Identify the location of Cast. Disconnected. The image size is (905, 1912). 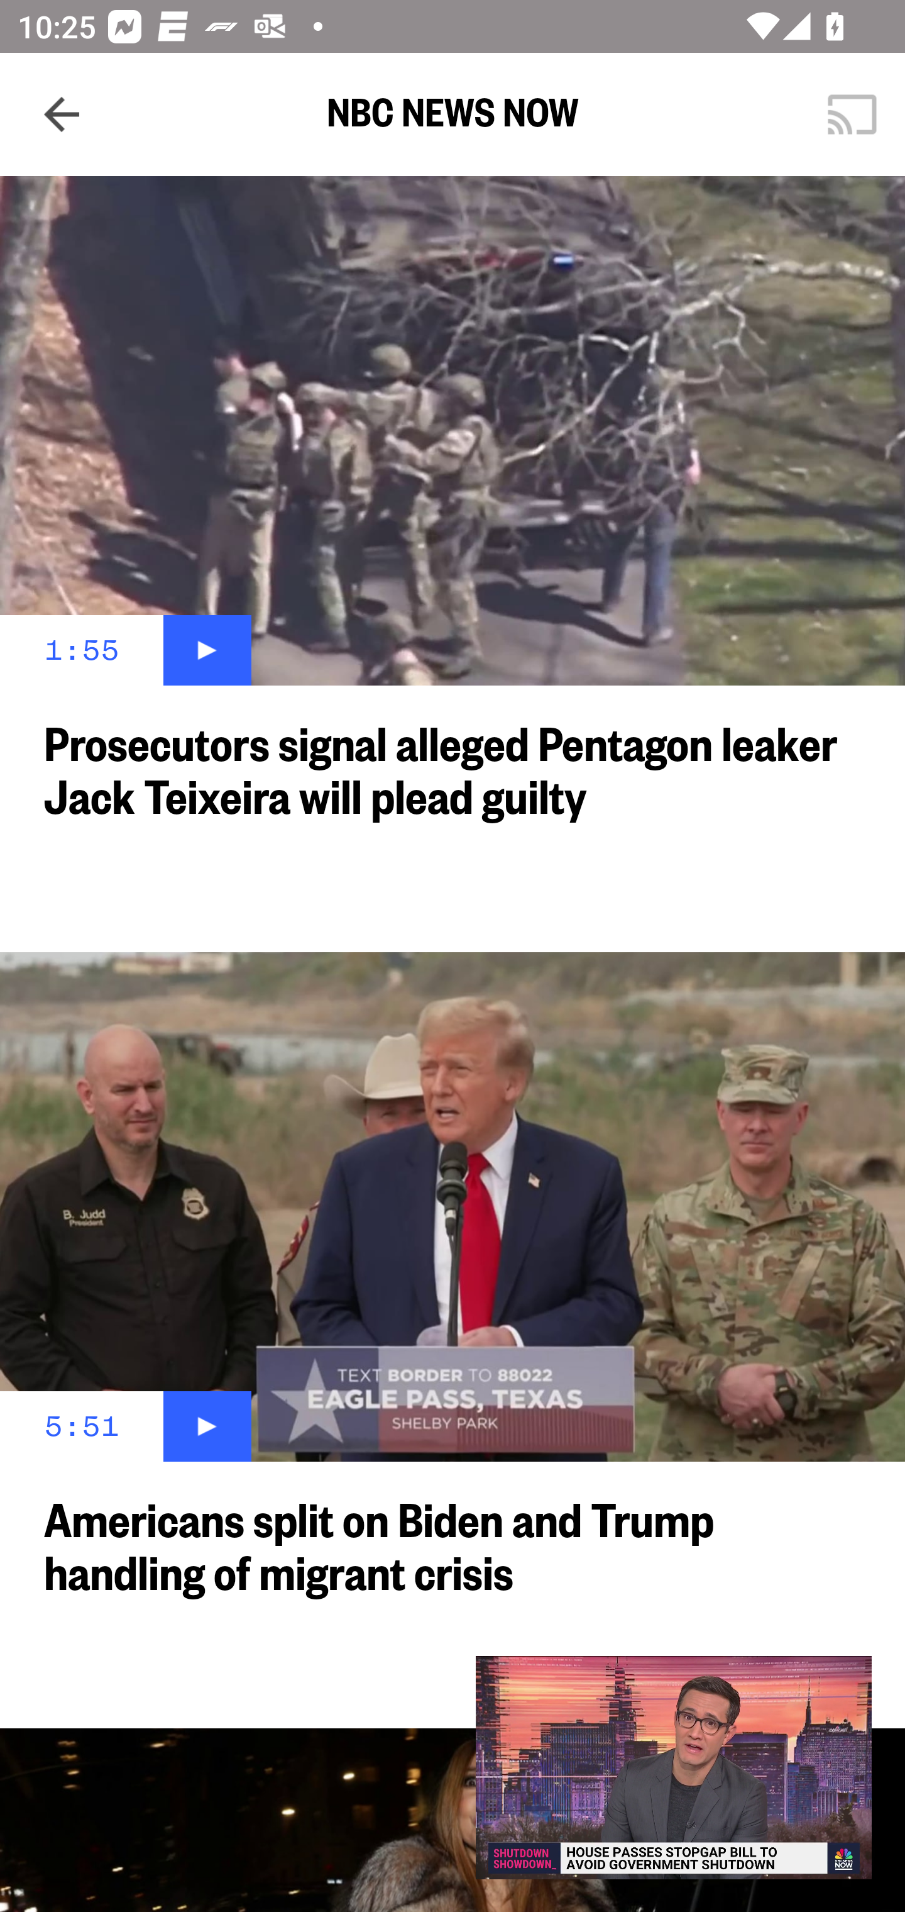
(852, 114).